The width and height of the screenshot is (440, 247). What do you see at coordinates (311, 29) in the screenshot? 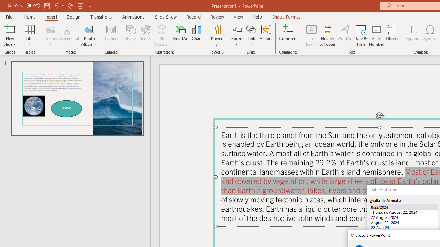
I see `Draw Horizontal Text Box` at bounding box center [311, 29].